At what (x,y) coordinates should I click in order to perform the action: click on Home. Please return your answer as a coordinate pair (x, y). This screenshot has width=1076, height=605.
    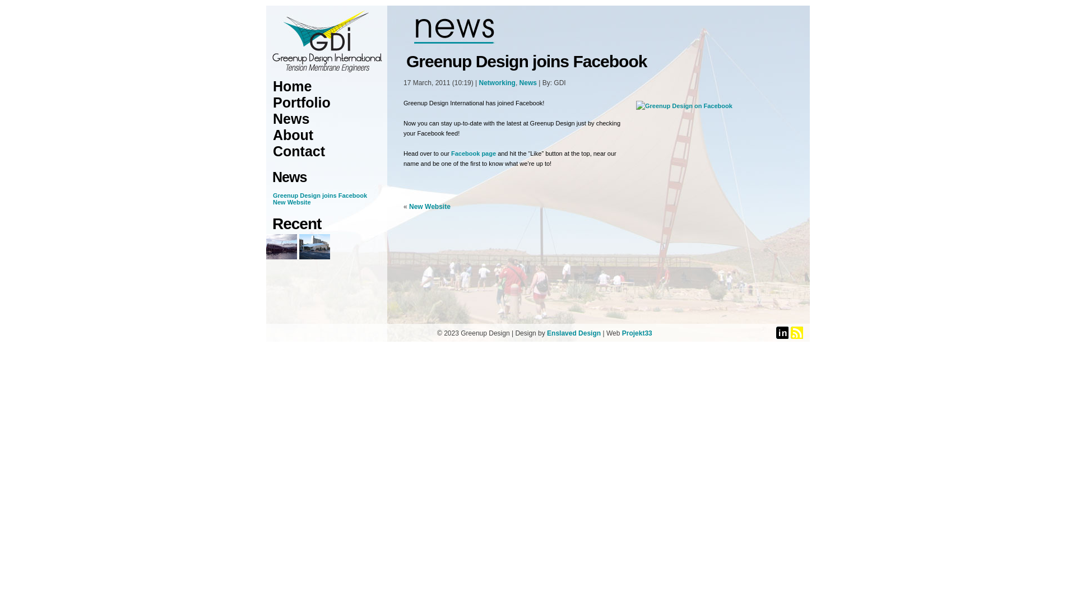
    Looking at the image, I should click on (293, 86).